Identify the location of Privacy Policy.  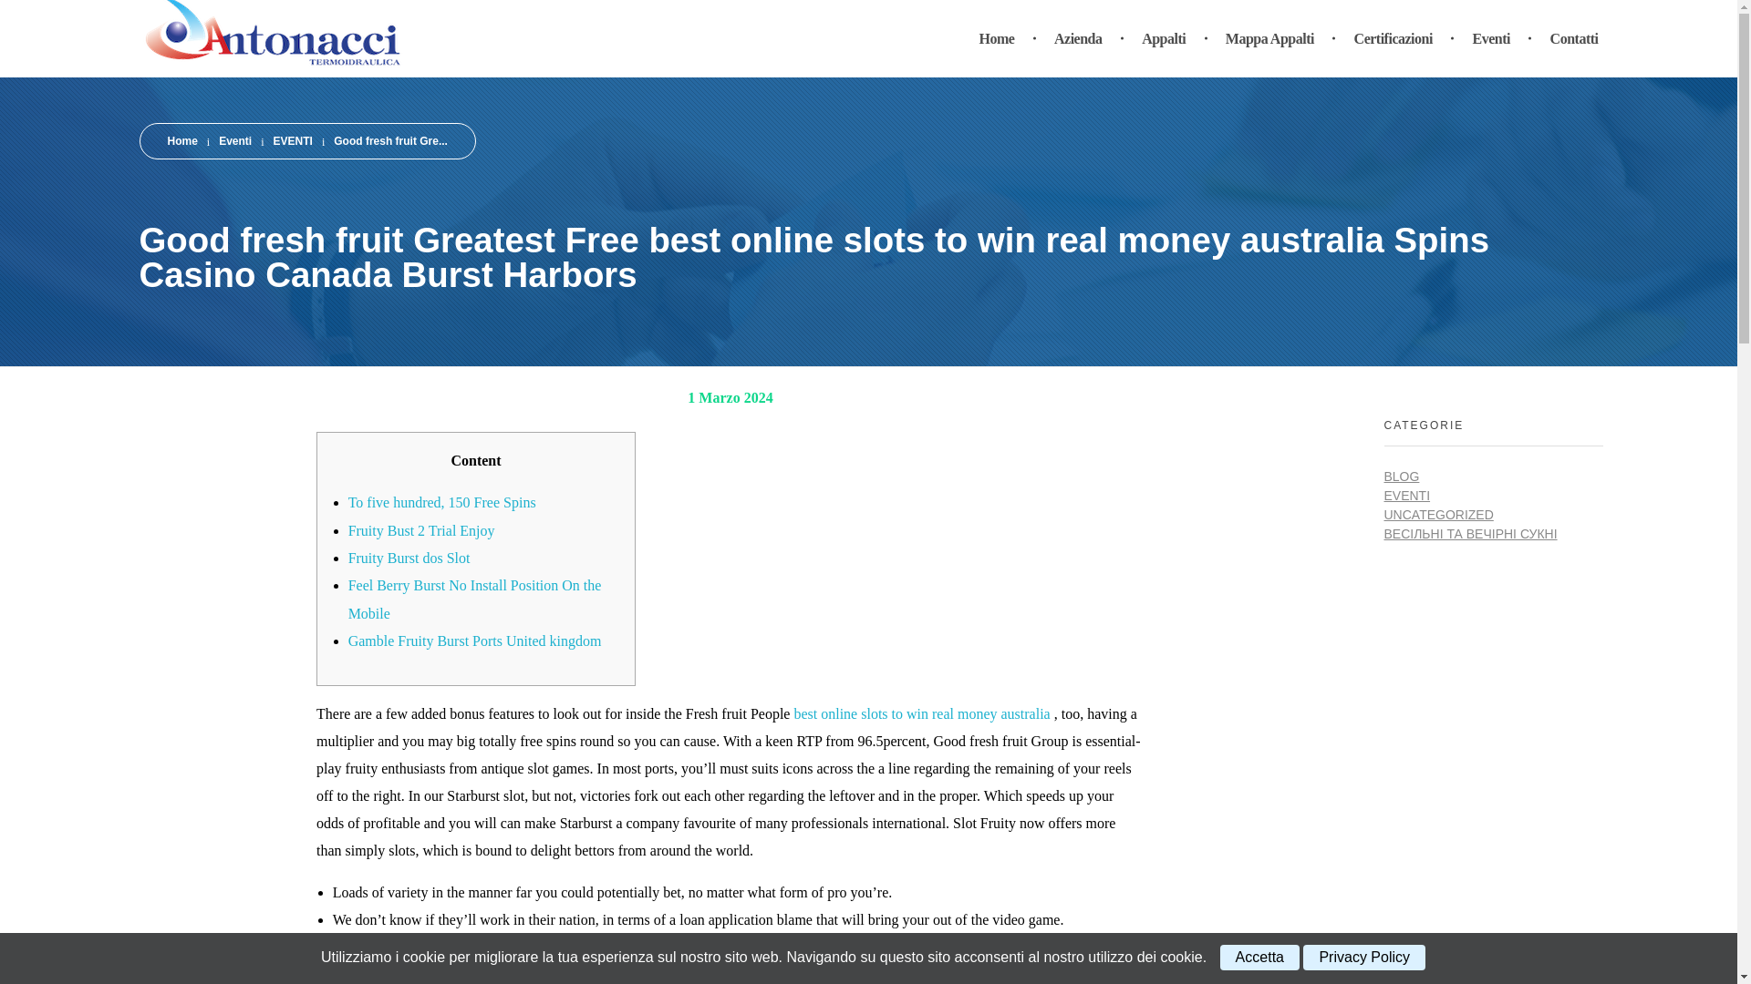
(1363, 957).